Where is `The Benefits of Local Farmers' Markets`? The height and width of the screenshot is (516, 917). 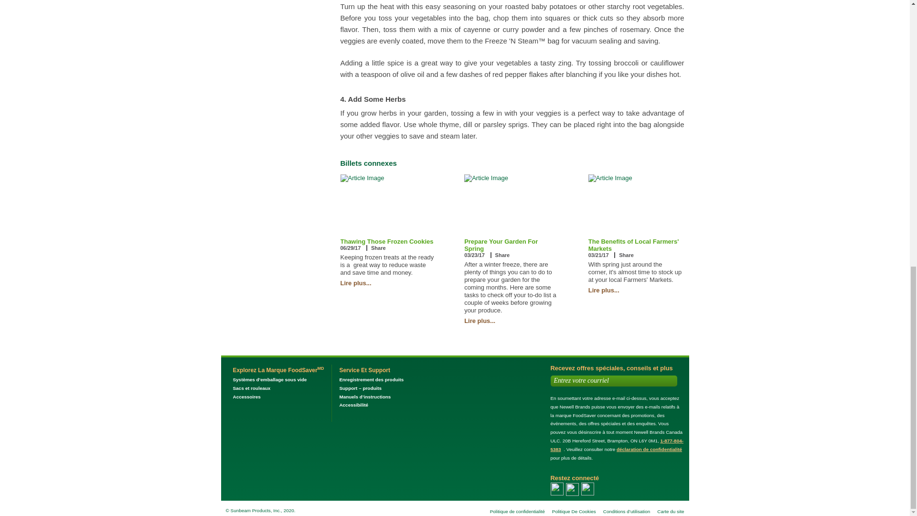 The Benefits of Local Farmers' Markets is located at coordinates (633, 245).